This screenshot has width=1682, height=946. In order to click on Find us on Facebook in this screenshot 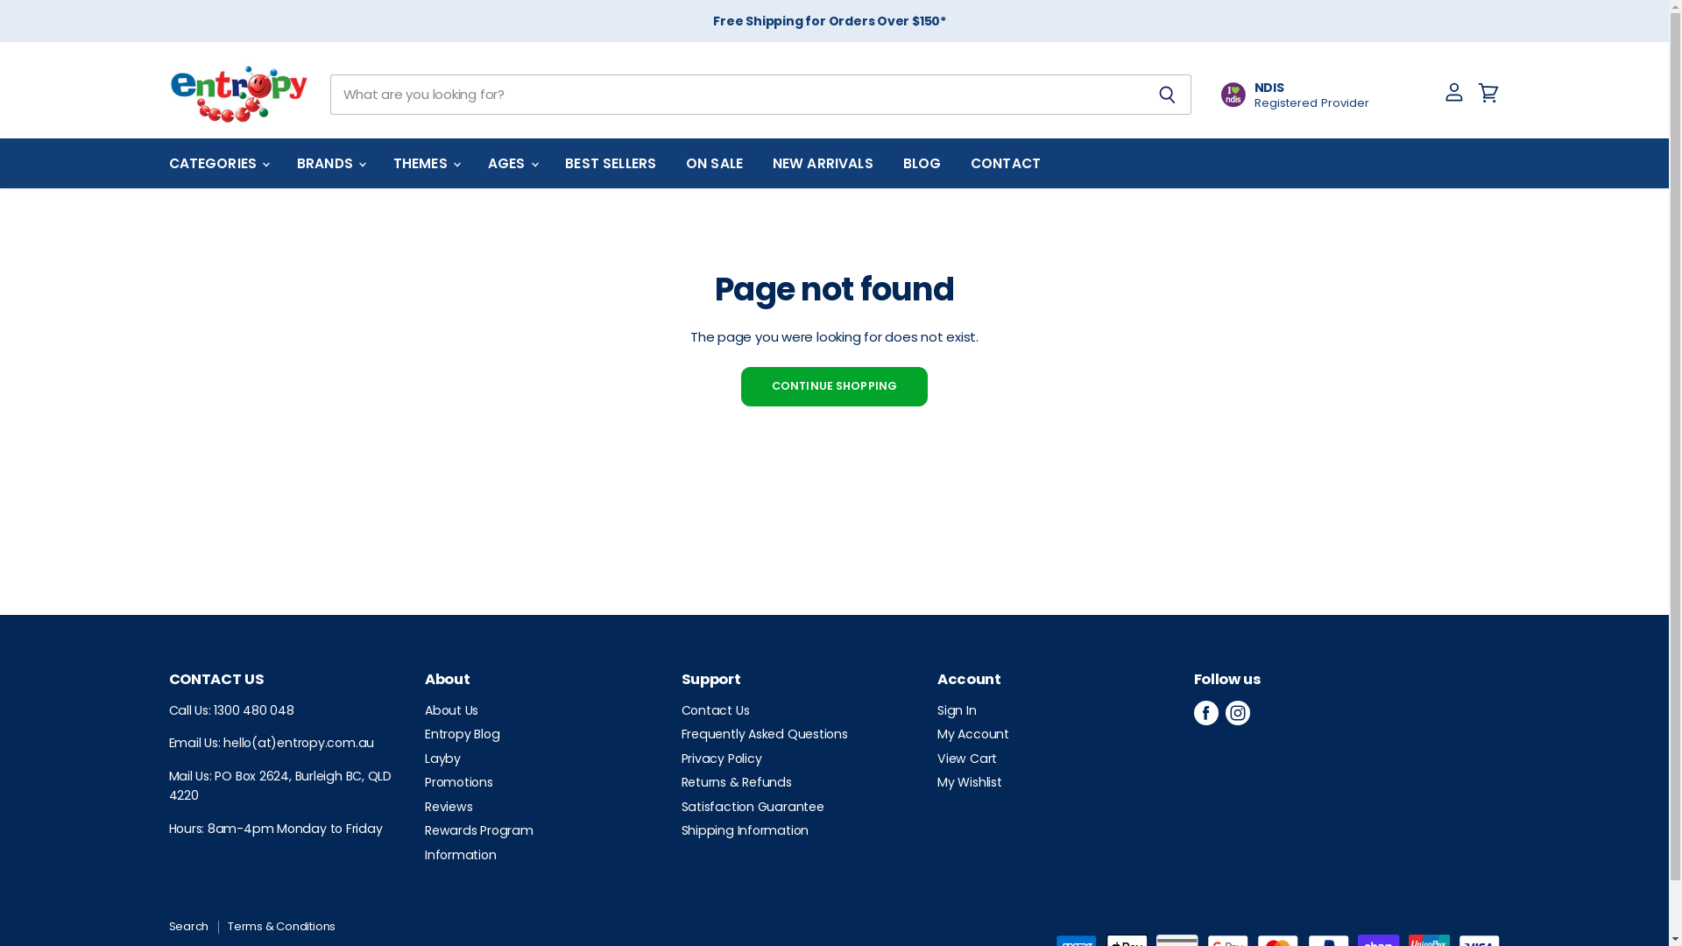, I will do `click(1206, 713)`.